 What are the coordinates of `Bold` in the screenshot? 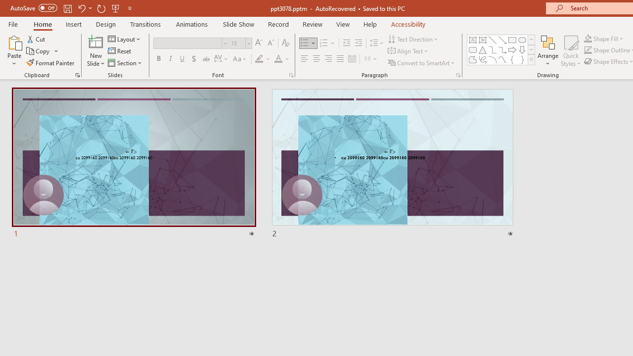 It's located at (158, 59).